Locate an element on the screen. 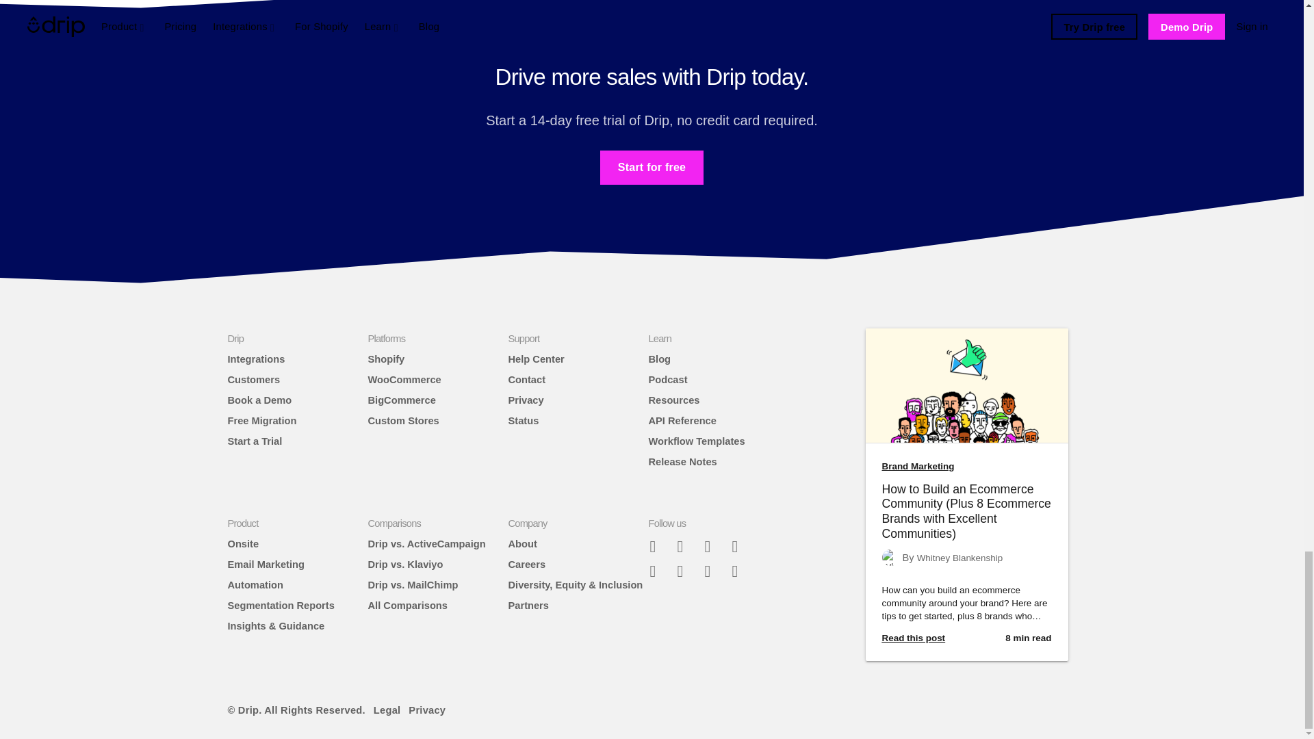 The height and width of the screenshot is (739, 1314). YouTube is located at coordinates (740, 571).